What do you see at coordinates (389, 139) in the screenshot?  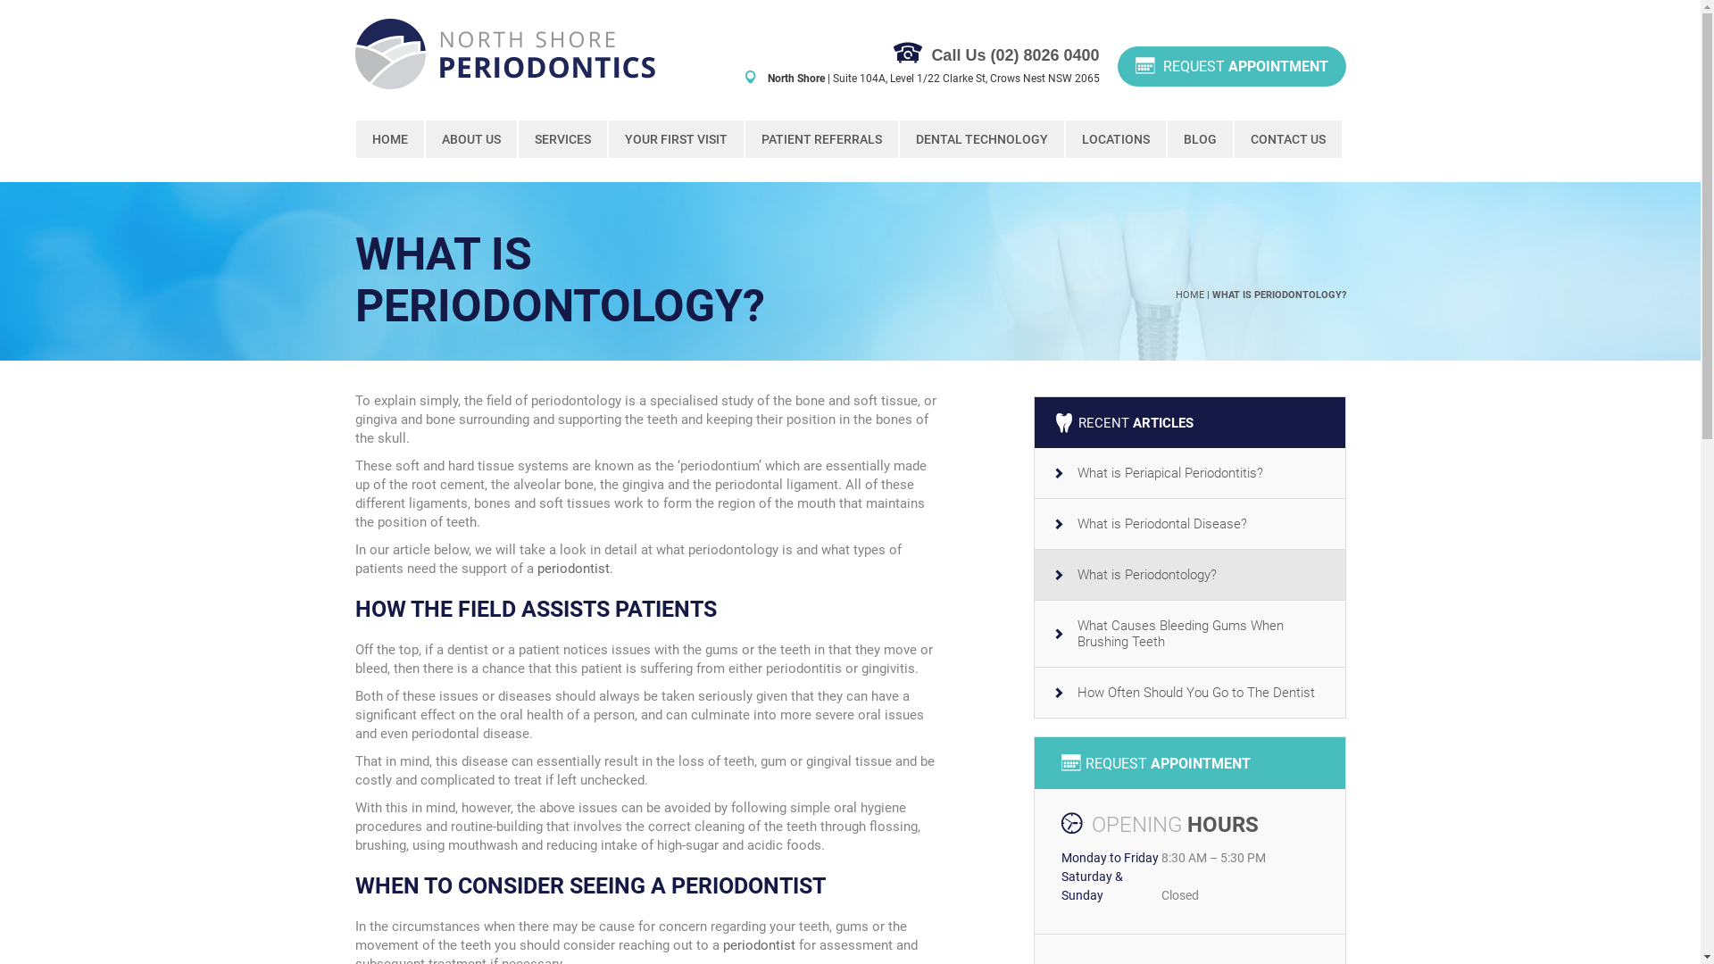 I see `HOME` at bounding box center [389, 139].